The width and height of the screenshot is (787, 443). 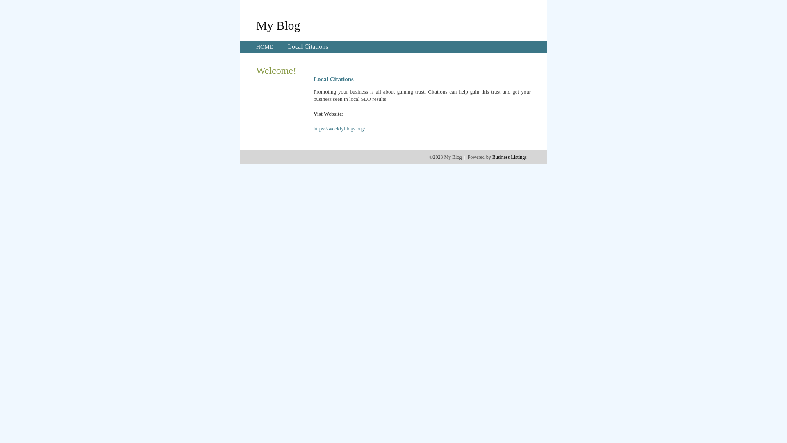 What do you see at coordinates (339, 129) in the screenshot?
I see `https://weeklyblogs.org/` at bounding box center [339, 129].